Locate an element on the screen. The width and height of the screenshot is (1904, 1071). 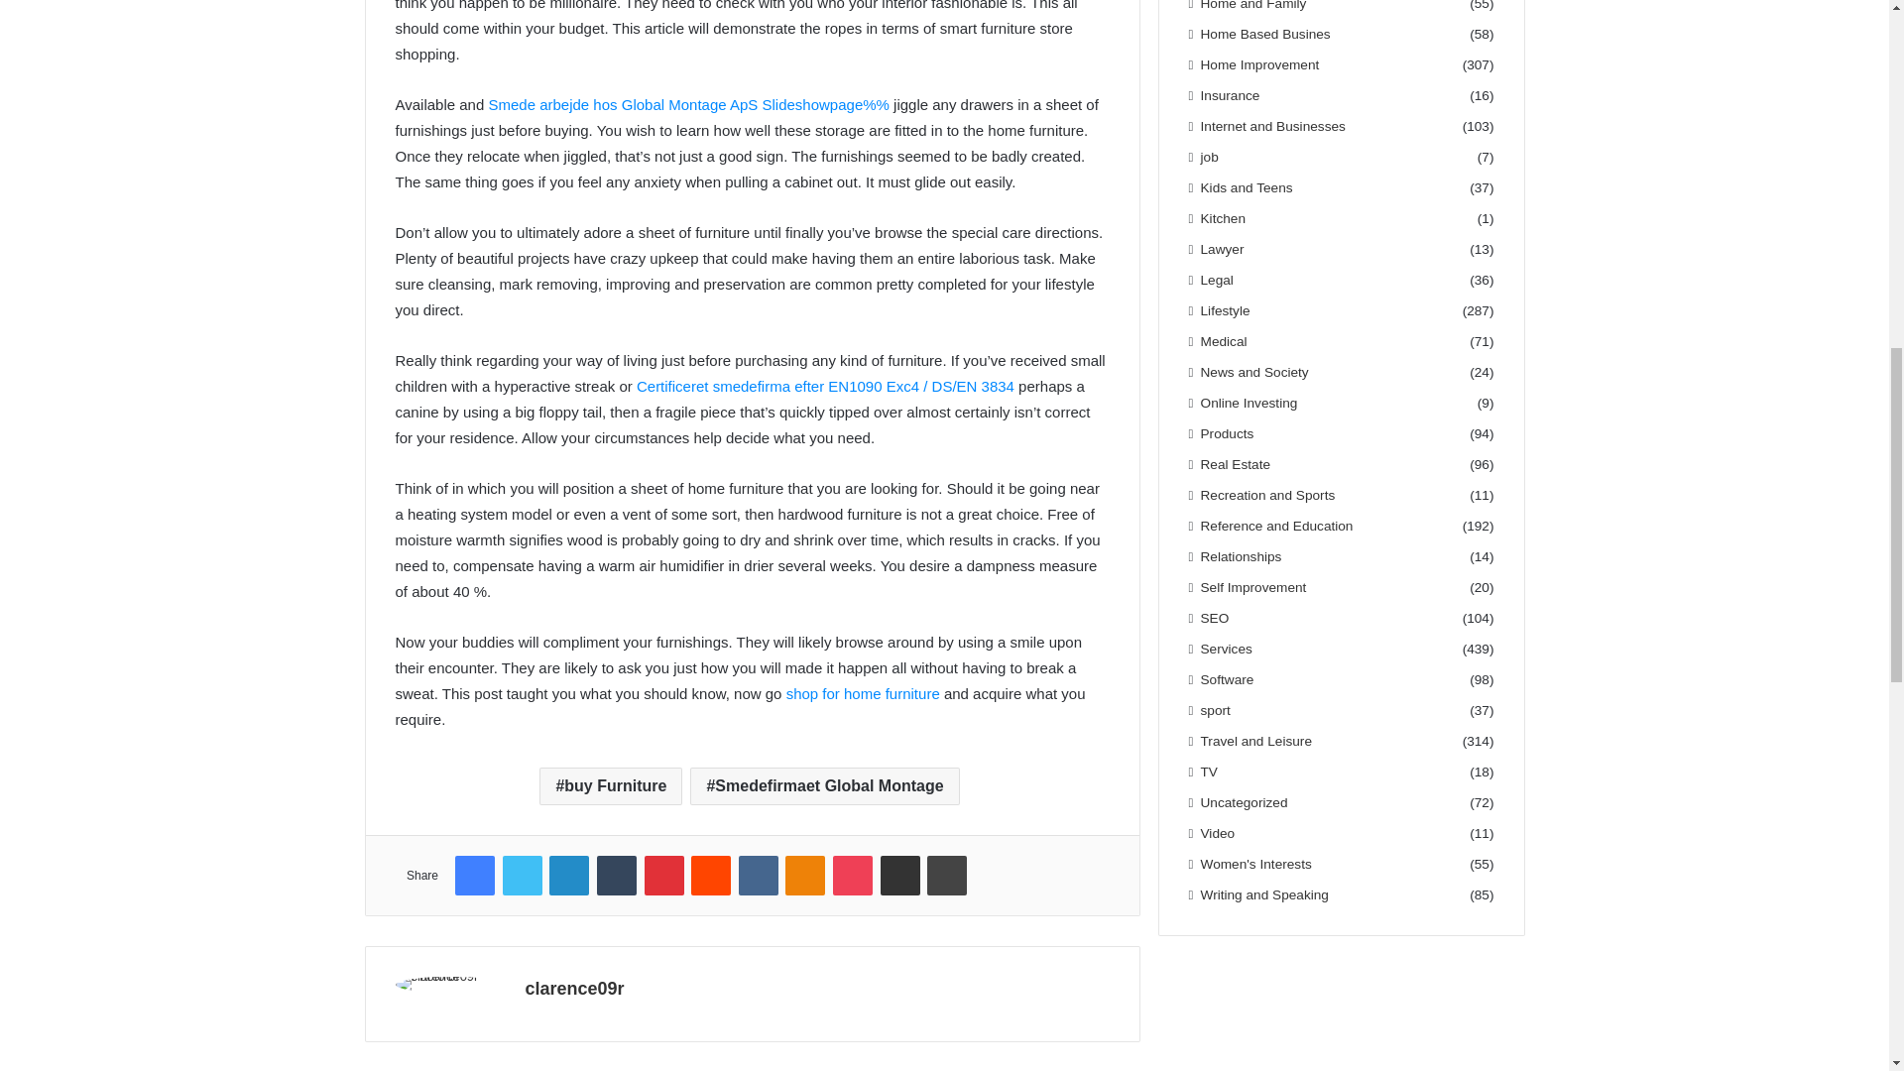
Reddit is located at coordinates (710, 875).